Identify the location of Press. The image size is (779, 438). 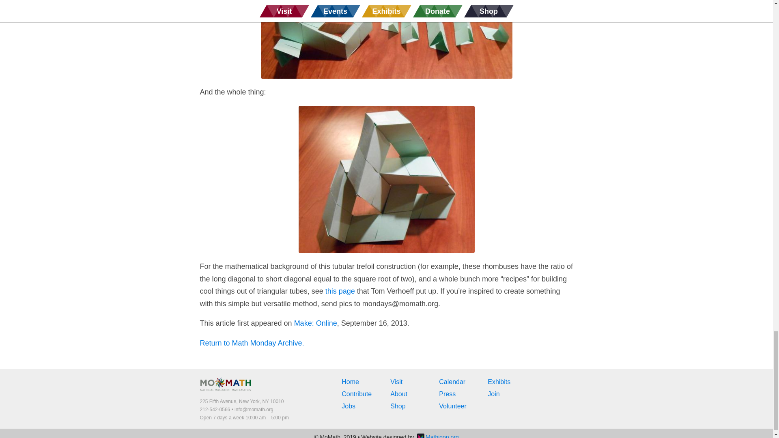
(447, 394).